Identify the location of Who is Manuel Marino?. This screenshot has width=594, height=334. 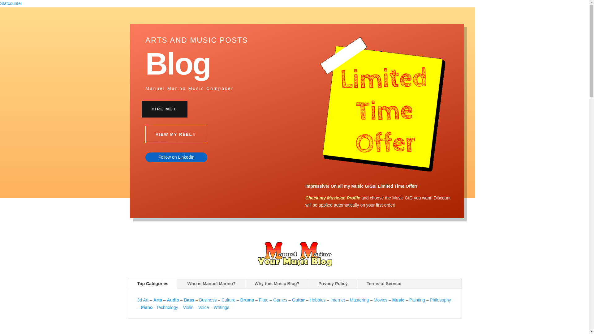
(211, 284).